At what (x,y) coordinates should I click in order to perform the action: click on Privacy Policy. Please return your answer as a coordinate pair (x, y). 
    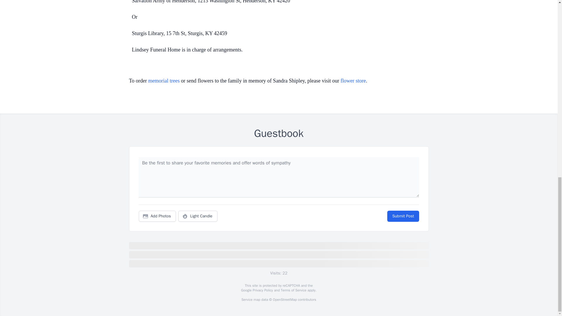
    Looking at the image, I should click on (262, 290).